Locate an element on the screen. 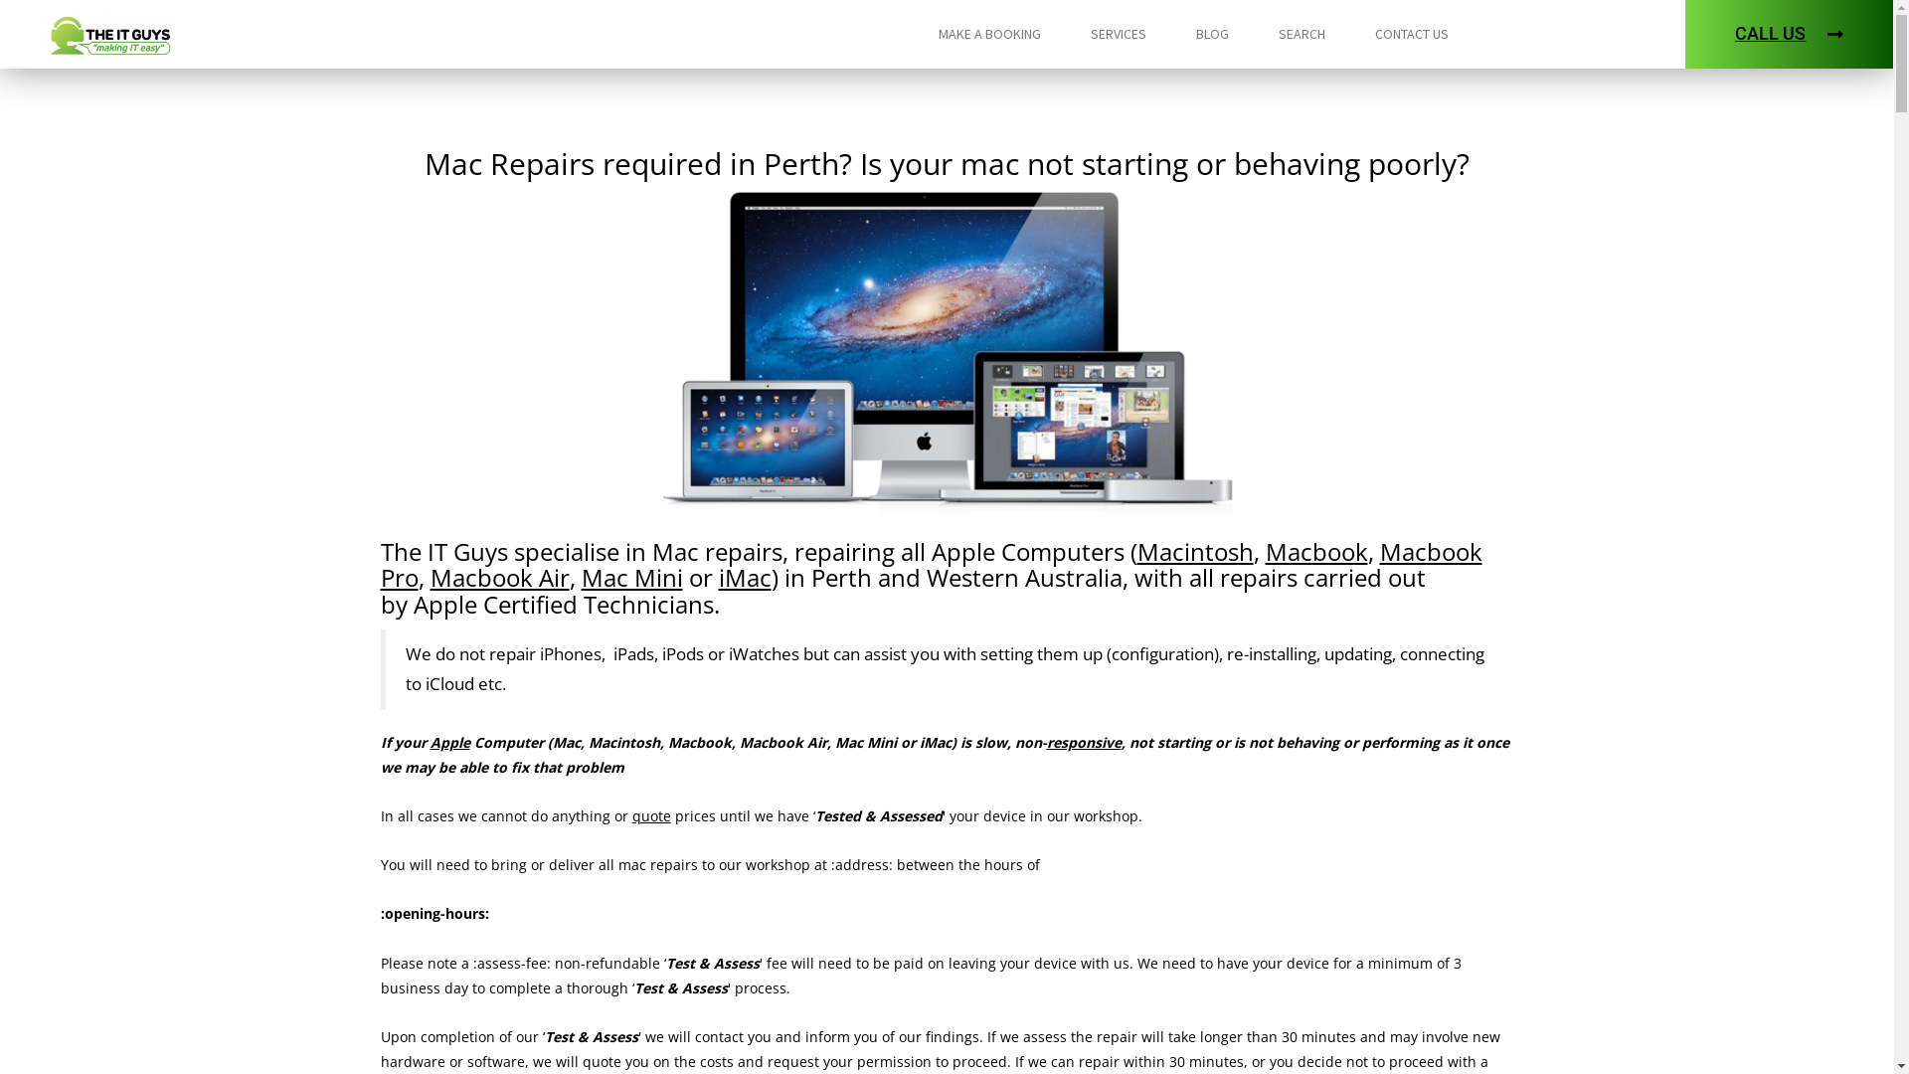 This screenshot has height=1074, width=1909. Macbook Pro is located at coordinates (931, 565).